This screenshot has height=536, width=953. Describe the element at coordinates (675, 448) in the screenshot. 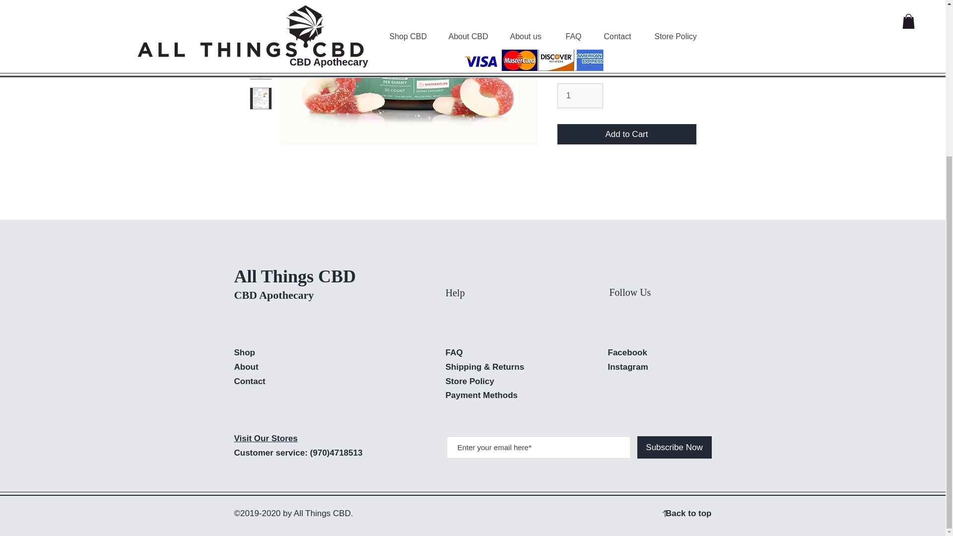

I see `Subscribe Now` at that location.